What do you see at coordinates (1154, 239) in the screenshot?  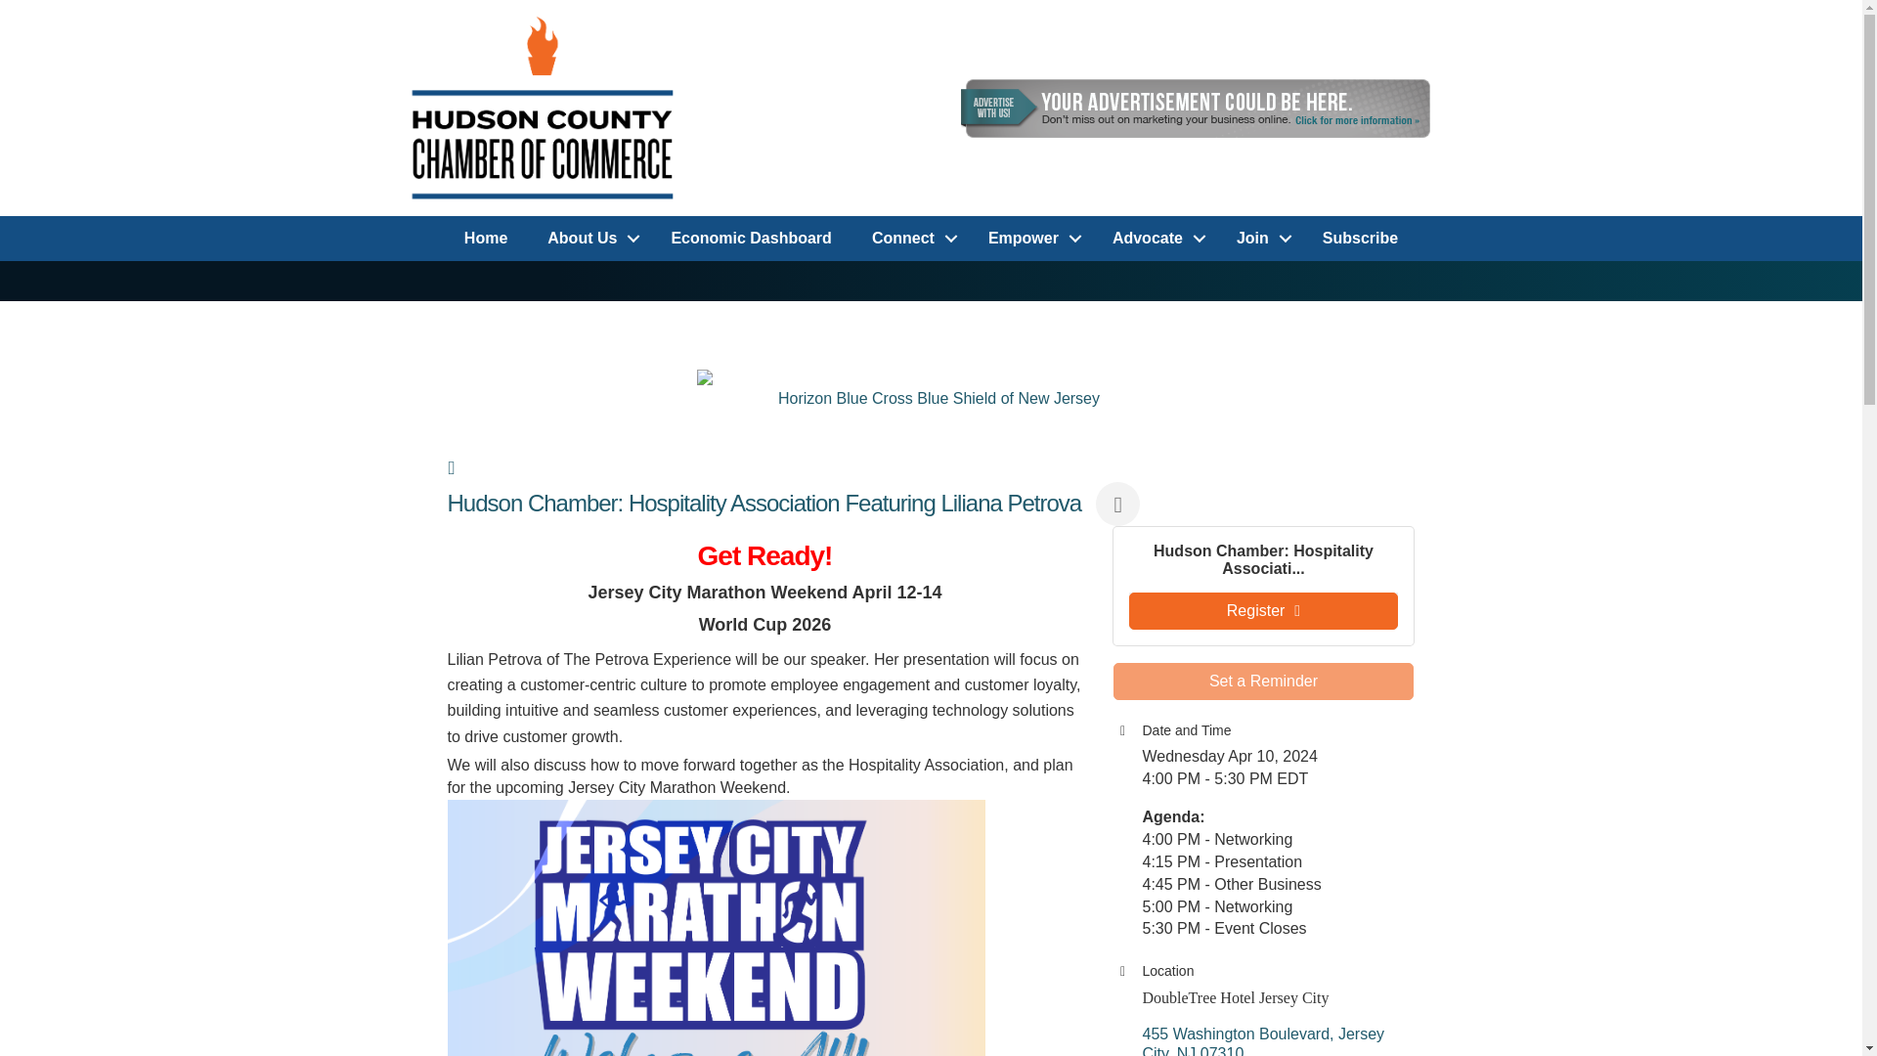 I see `Advocate` at bounding box center [1154, 239].